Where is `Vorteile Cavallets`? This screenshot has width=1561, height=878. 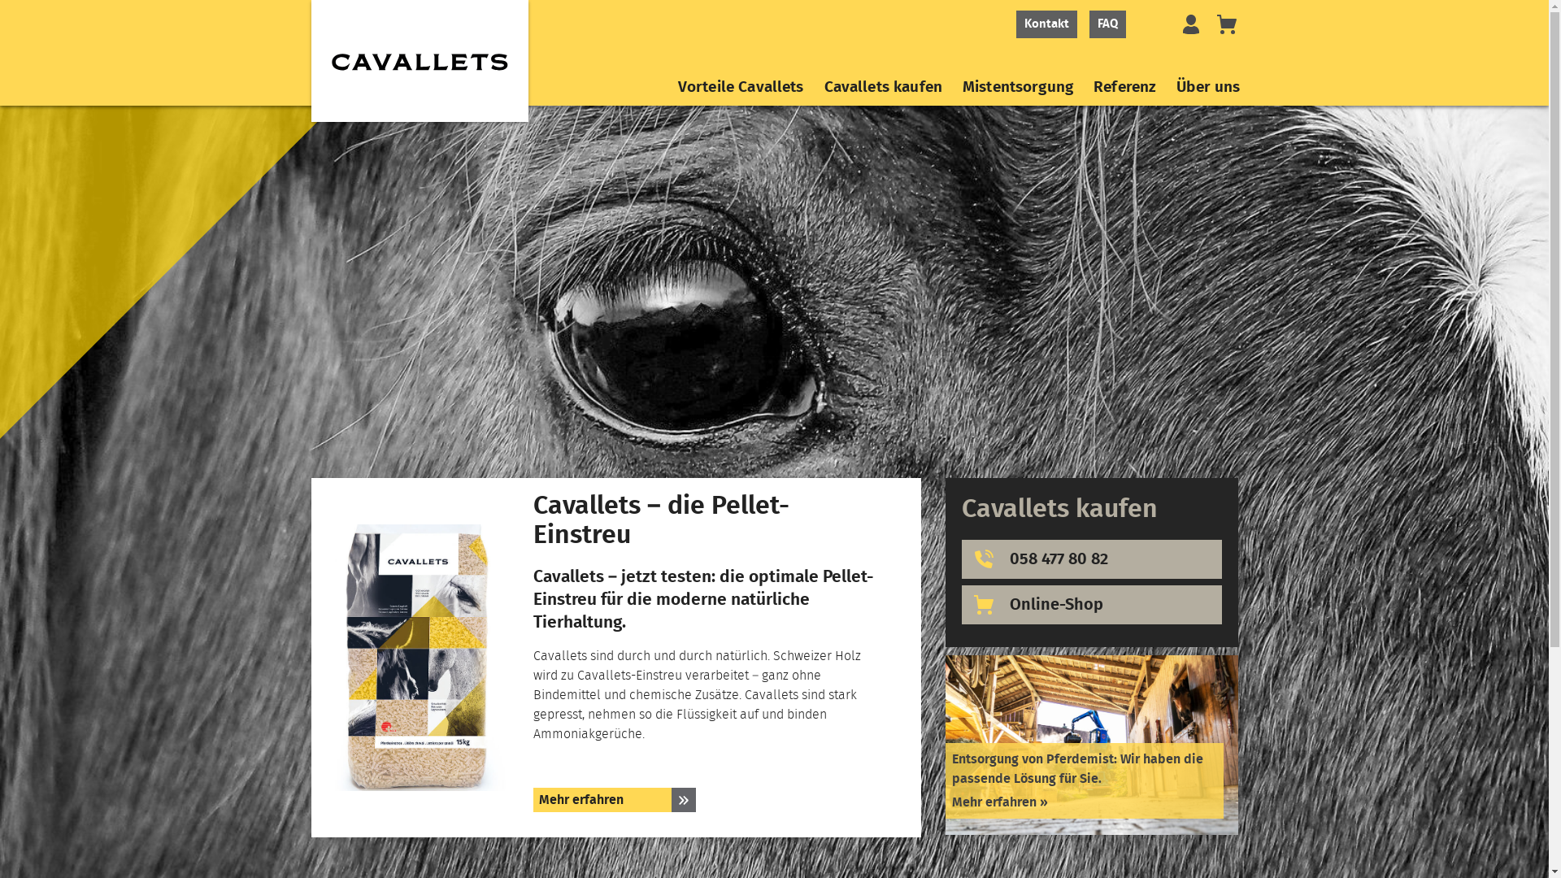
Vorteile Cavallets is located at coordinates (741, 89).